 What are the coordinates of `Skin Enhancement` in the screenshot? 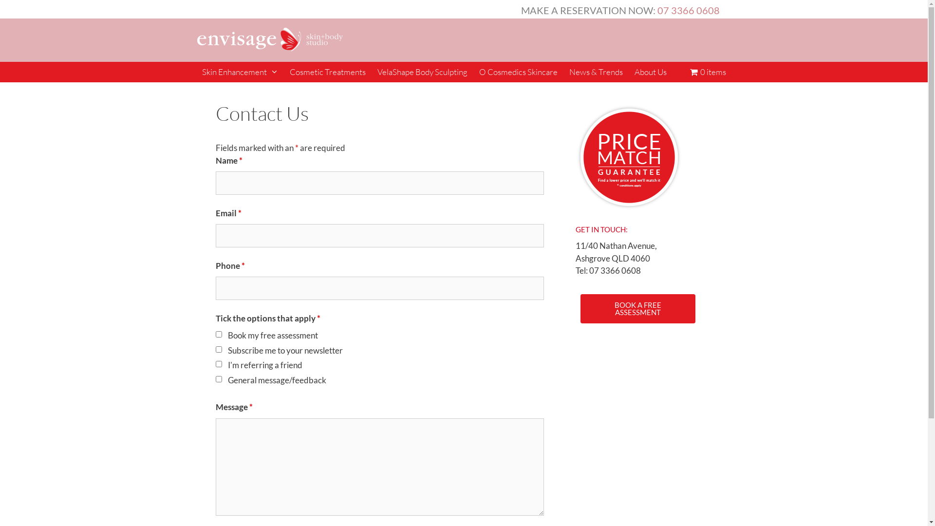 It's located at (240, 72).